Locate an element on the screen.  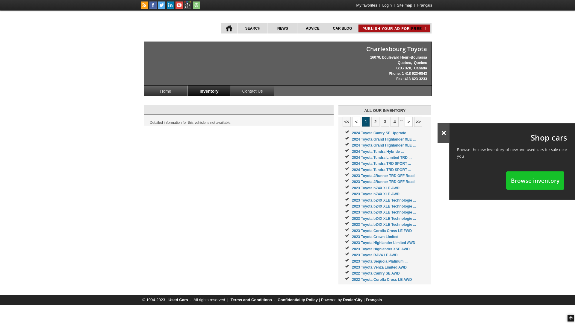
SEARCH is located at coordinates (252, 28).